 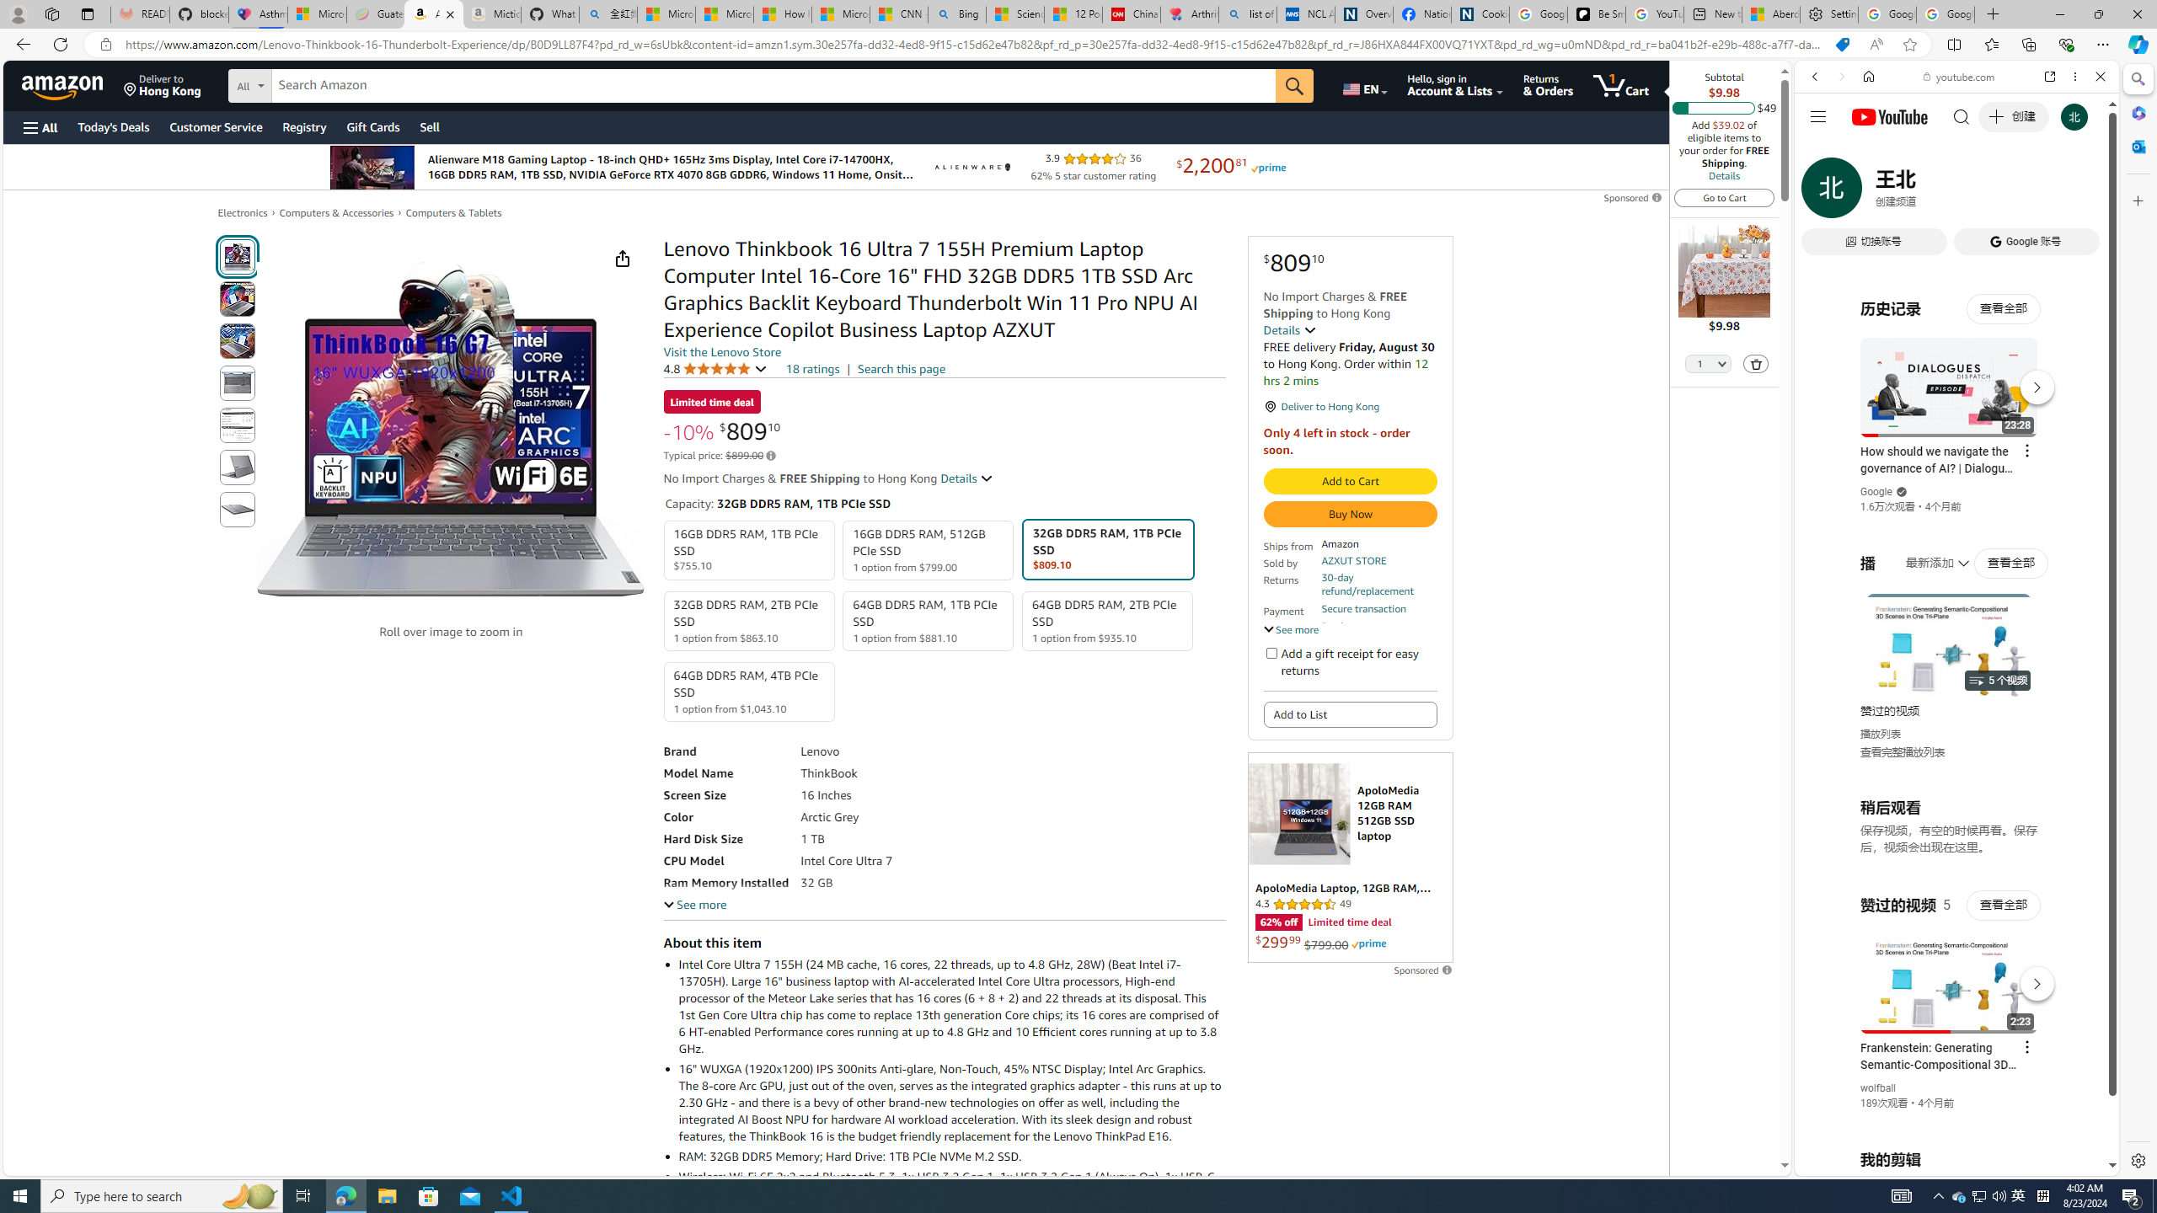 I want to click on Open link in new tab, so click(x=2050, y=76).